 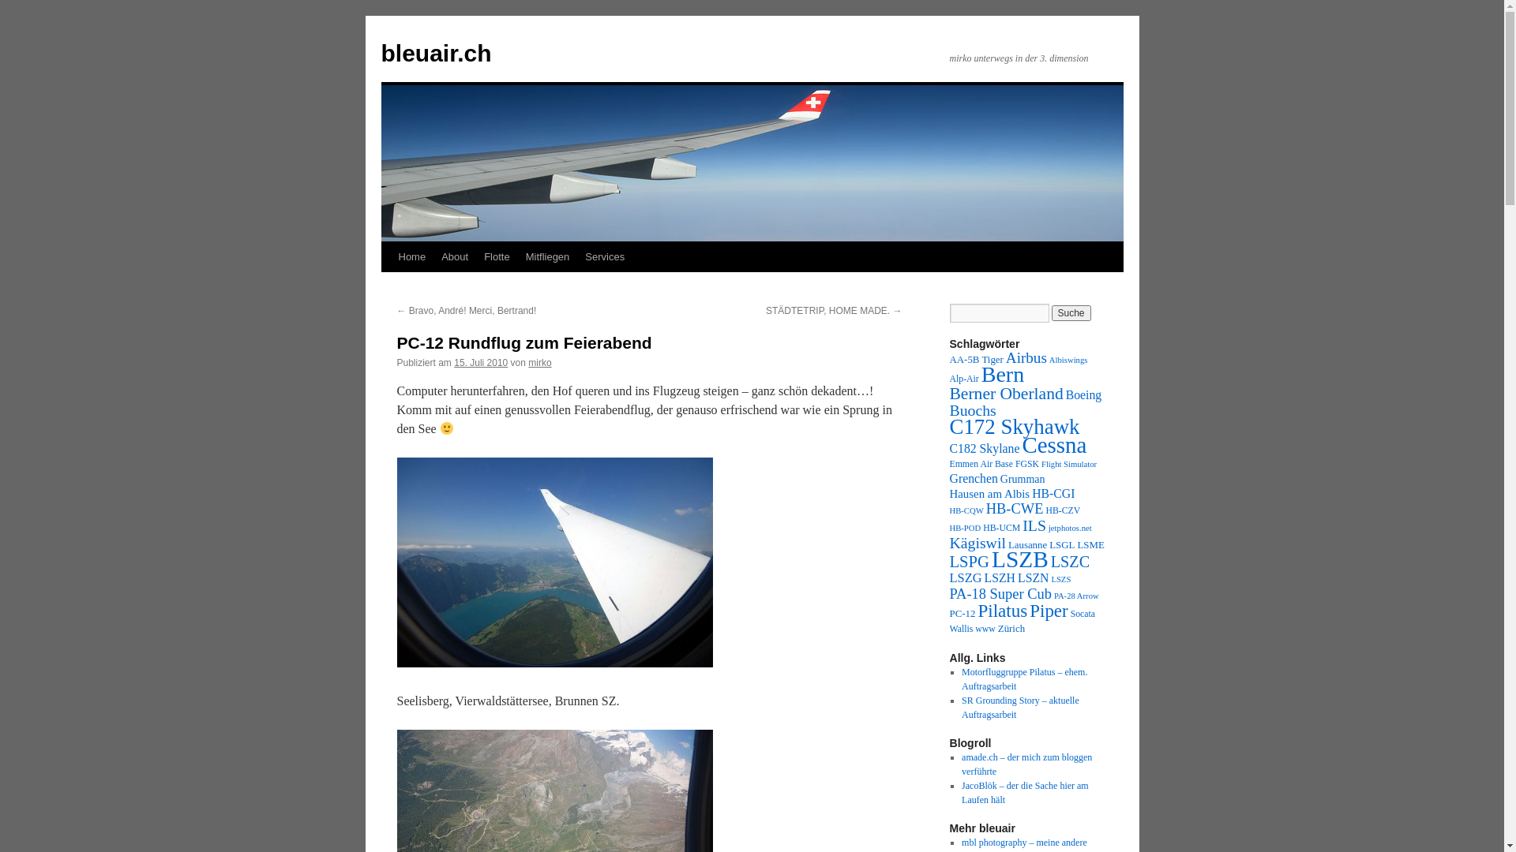 What do you see at coordinates (1006, 394) in the screenshot?
I see `Berner Oberland` at bounding box center [1006, 394].